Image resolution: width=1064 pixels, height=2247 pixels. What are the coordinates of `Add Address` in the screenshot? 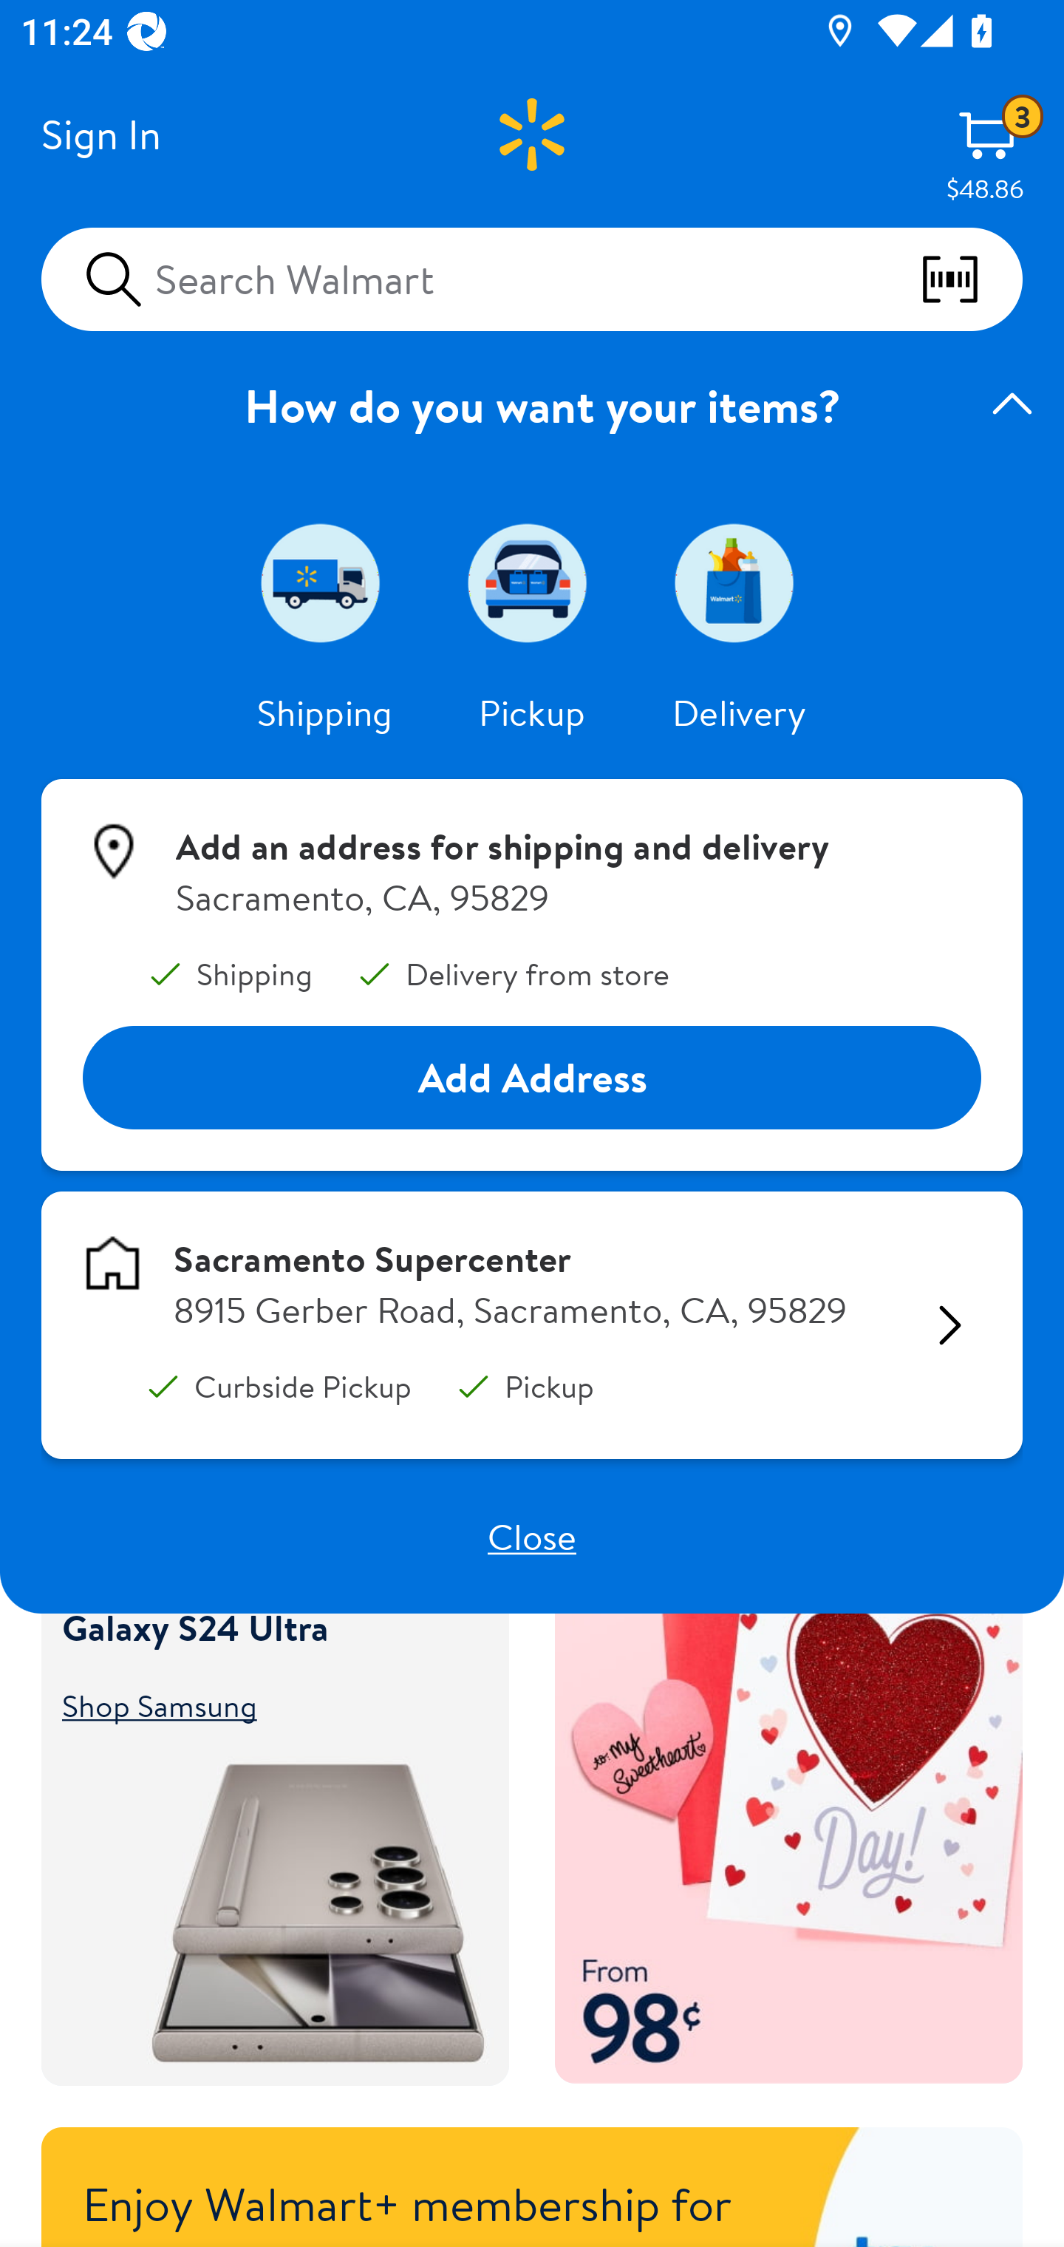 It's located at (532, 1078).